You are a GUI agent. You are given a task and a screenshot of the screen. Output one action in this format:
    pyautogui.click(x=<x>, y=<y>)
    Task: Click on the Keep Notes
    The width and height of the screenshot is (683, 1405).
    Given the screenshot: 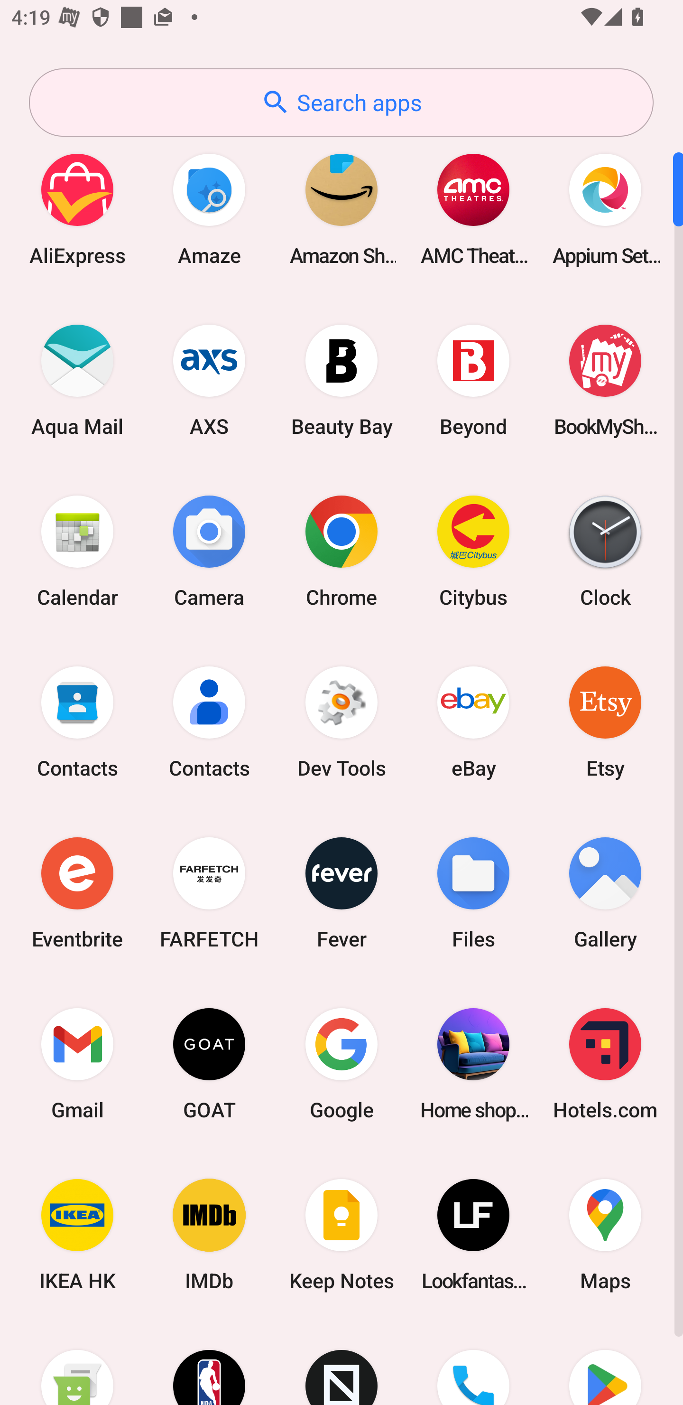 What is the action you would take?
    pyautogui.click(x=341, y=1235)
    